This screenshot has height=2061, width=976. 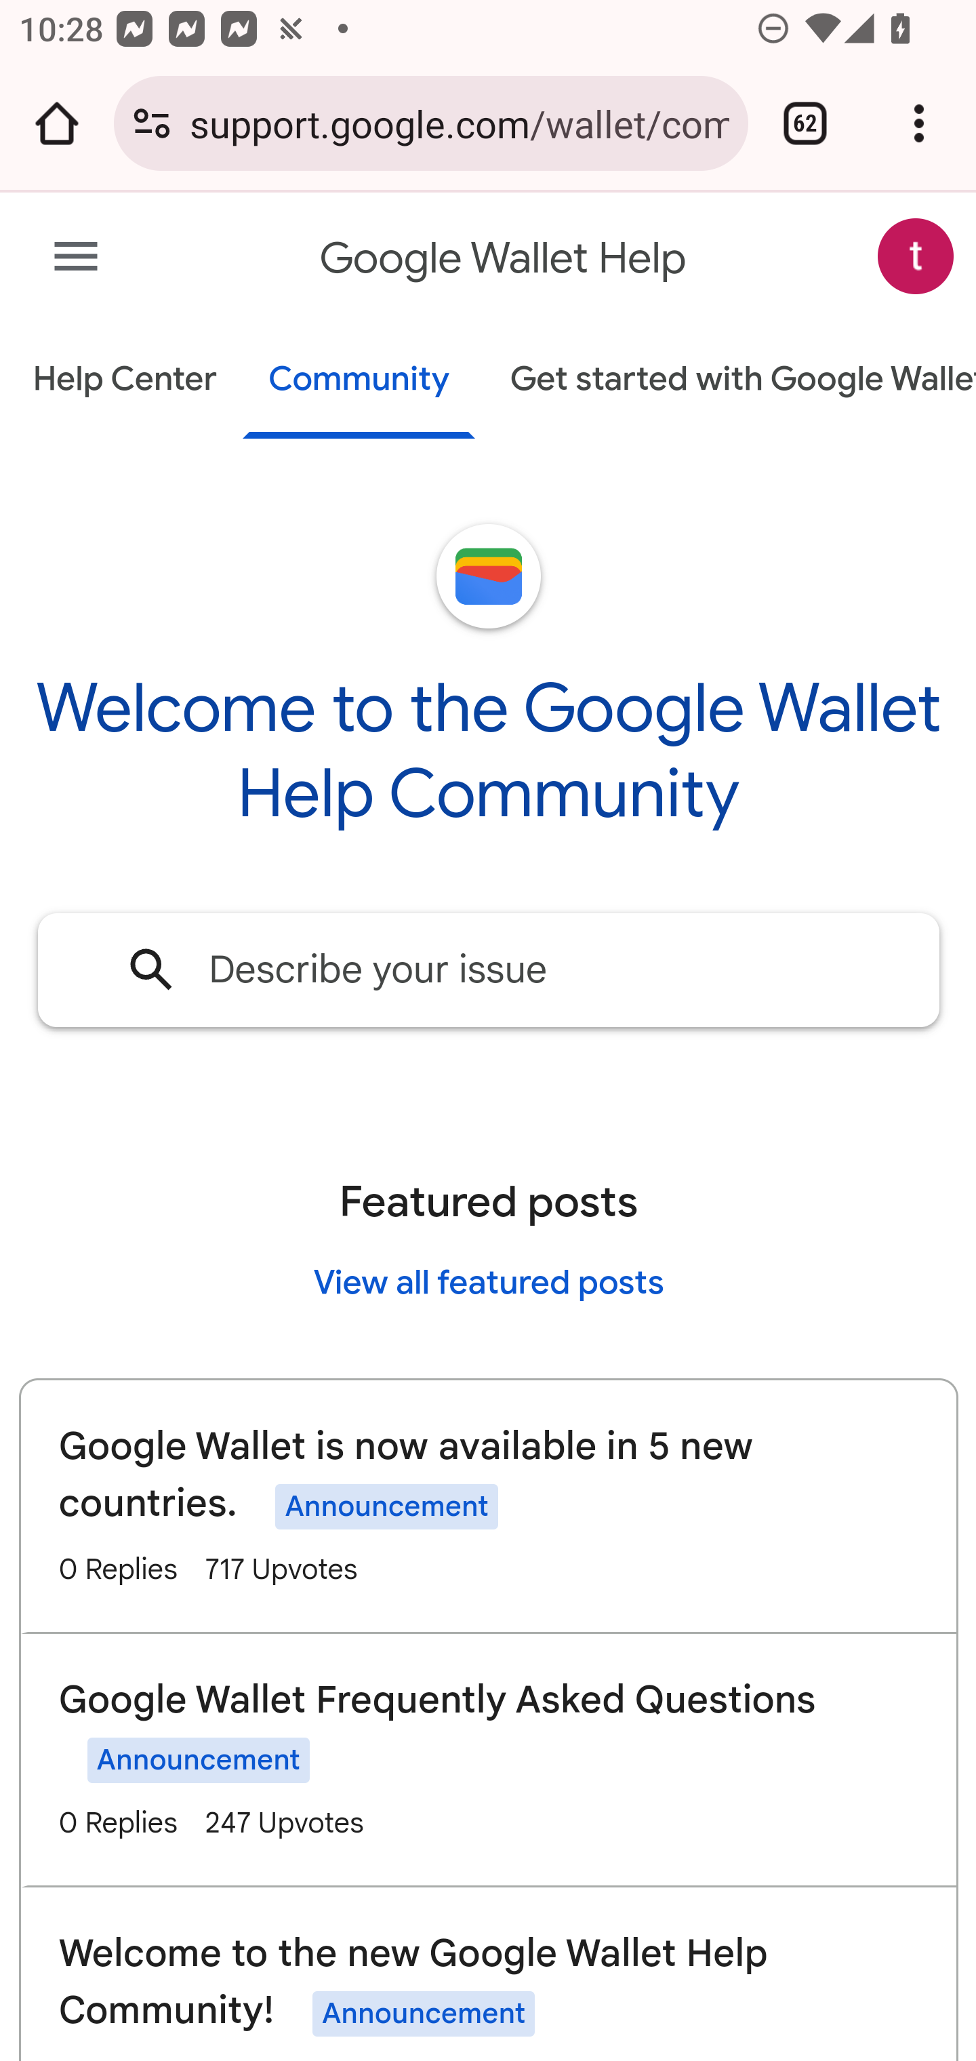 I want to click on Community, so click(x=359, y=381).